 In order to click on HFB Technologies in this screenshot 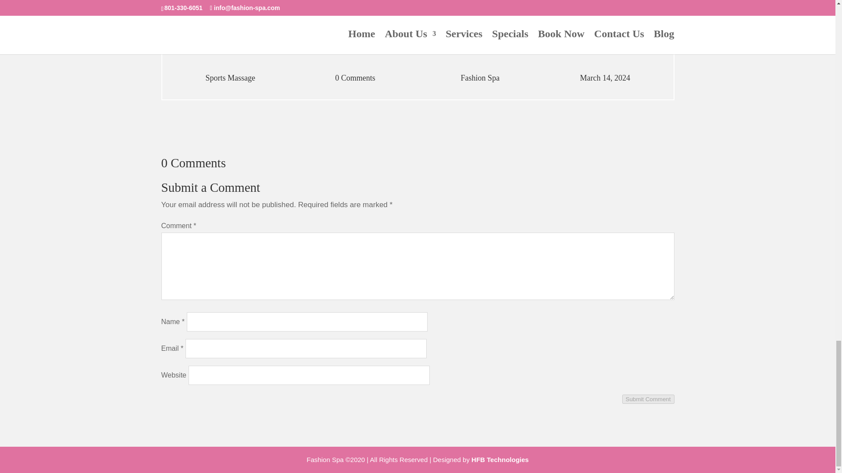, I will do `click(500, 460)`.